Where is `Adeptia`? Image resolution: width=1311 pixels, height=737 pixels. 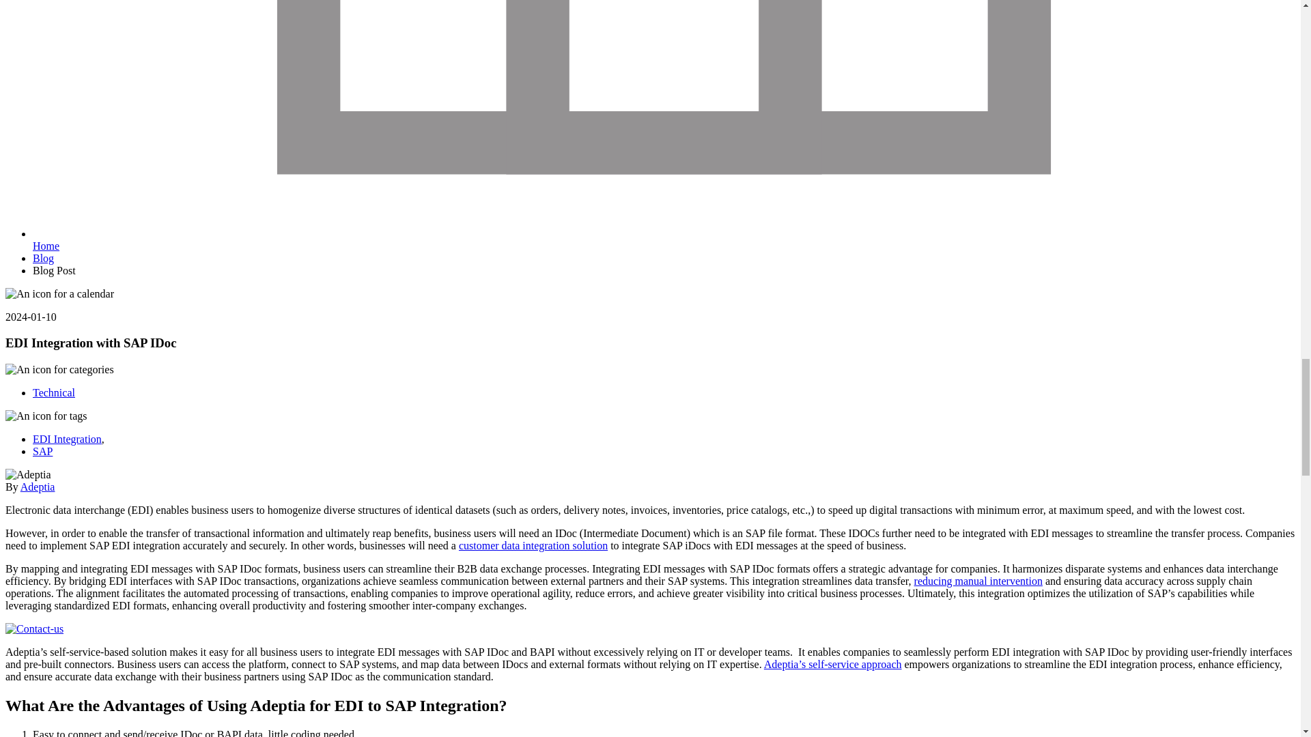 Adeptia is located at coordinates (46, 246).